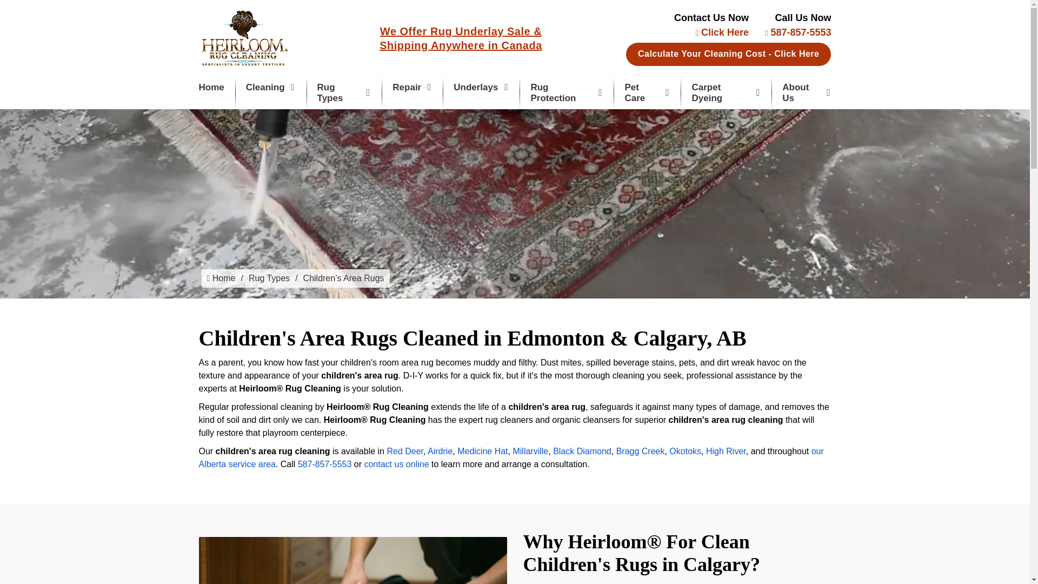 The height and width of the screenshot is (584, 1038). I want to click on Cleaning, so click(271, 88).